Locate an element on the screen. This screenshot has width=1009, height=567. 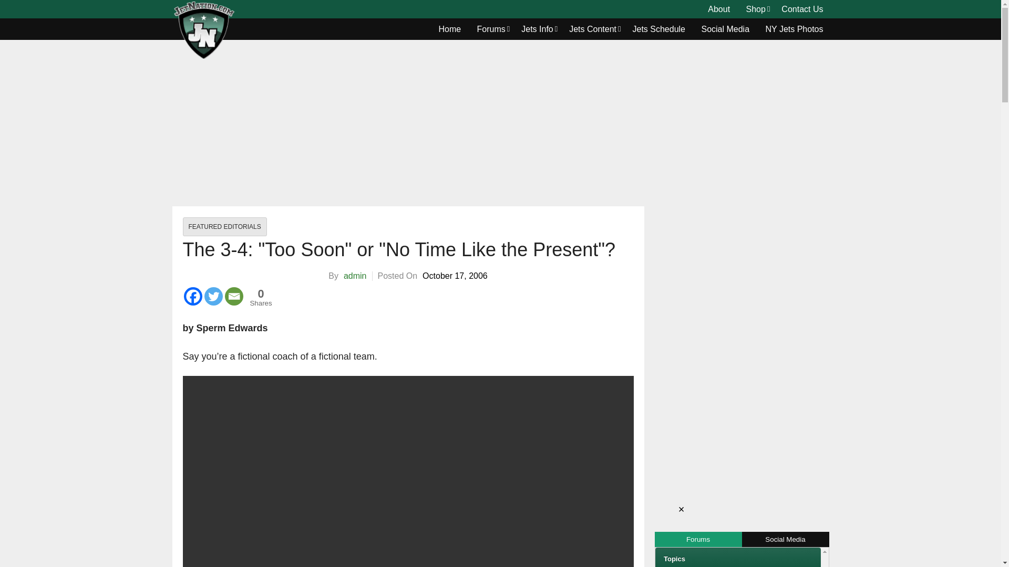
Jets Content is located at coordinates (593, 29).